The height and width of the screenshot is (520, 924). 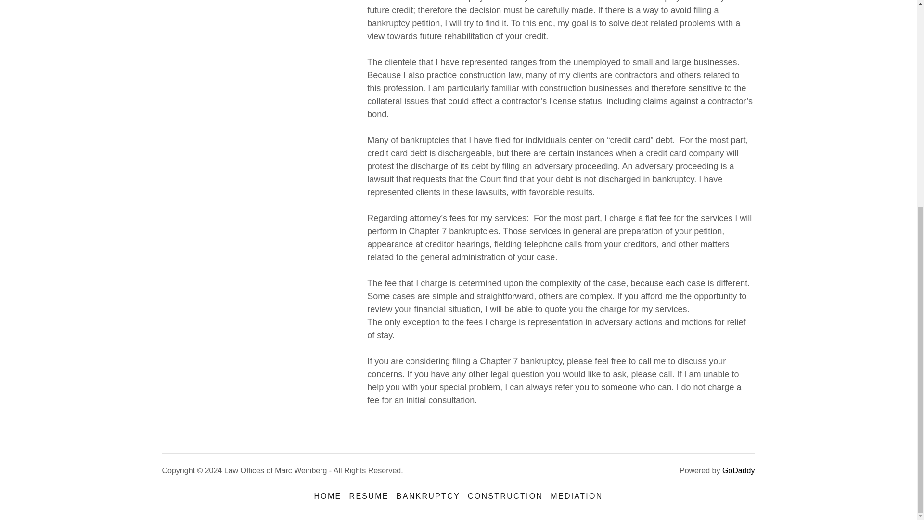 I want to click on BANKRUPTCY, so click(x=428, y=496).